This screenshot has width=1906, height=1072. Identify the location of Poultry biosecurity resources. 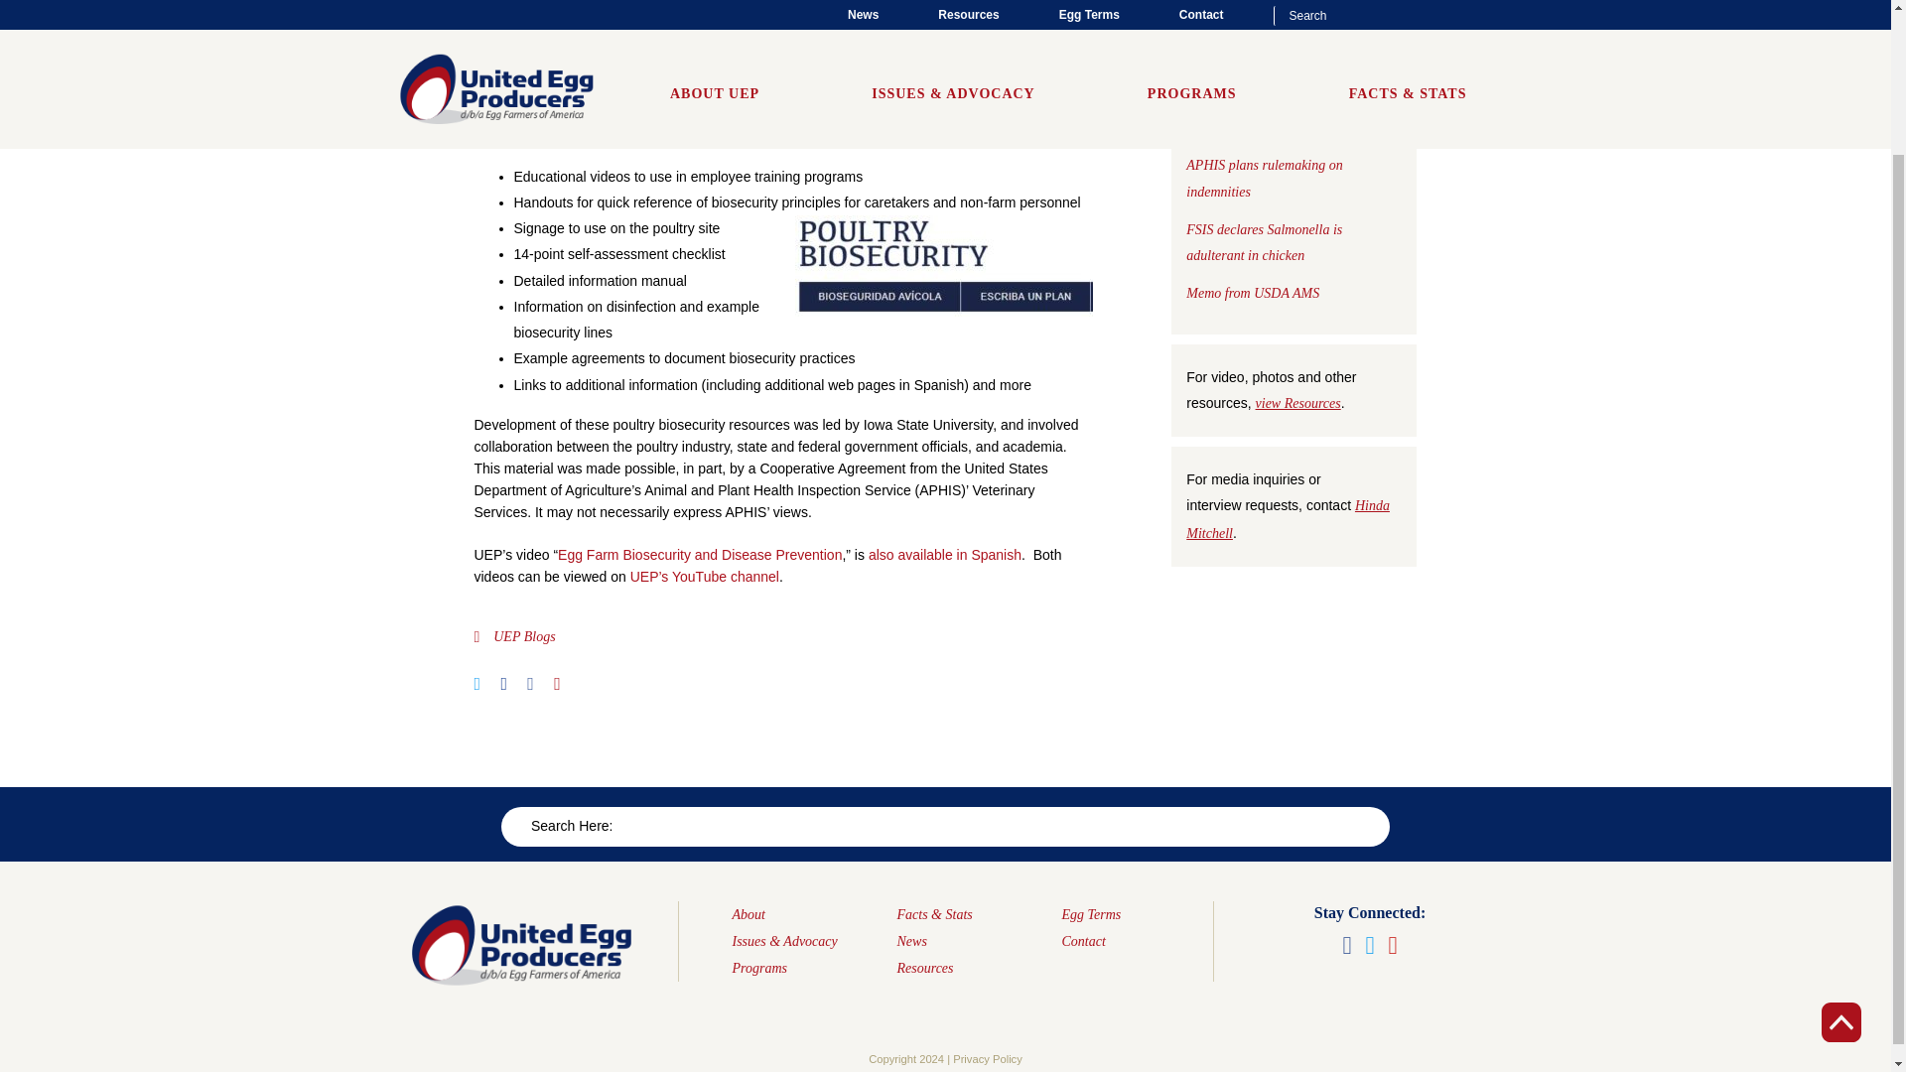
(852, 87).